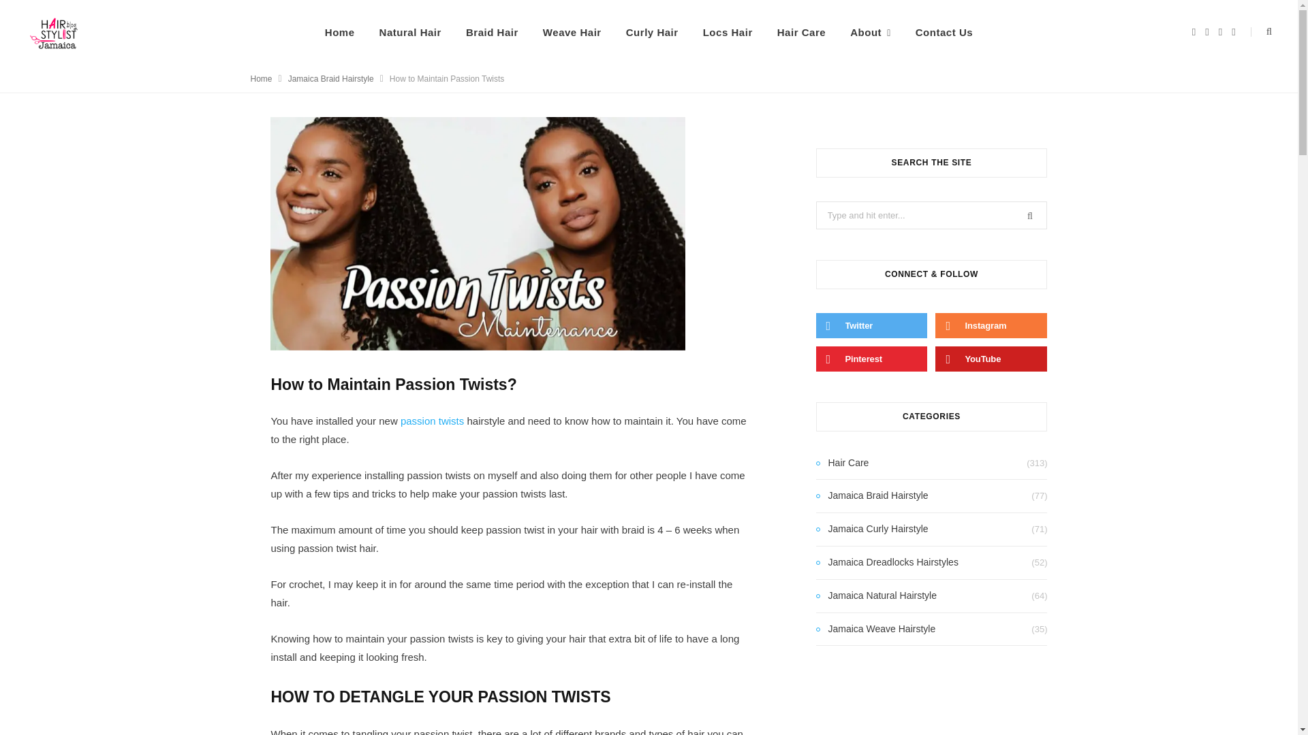  I want to click on Contact Us, so click(944, 33).